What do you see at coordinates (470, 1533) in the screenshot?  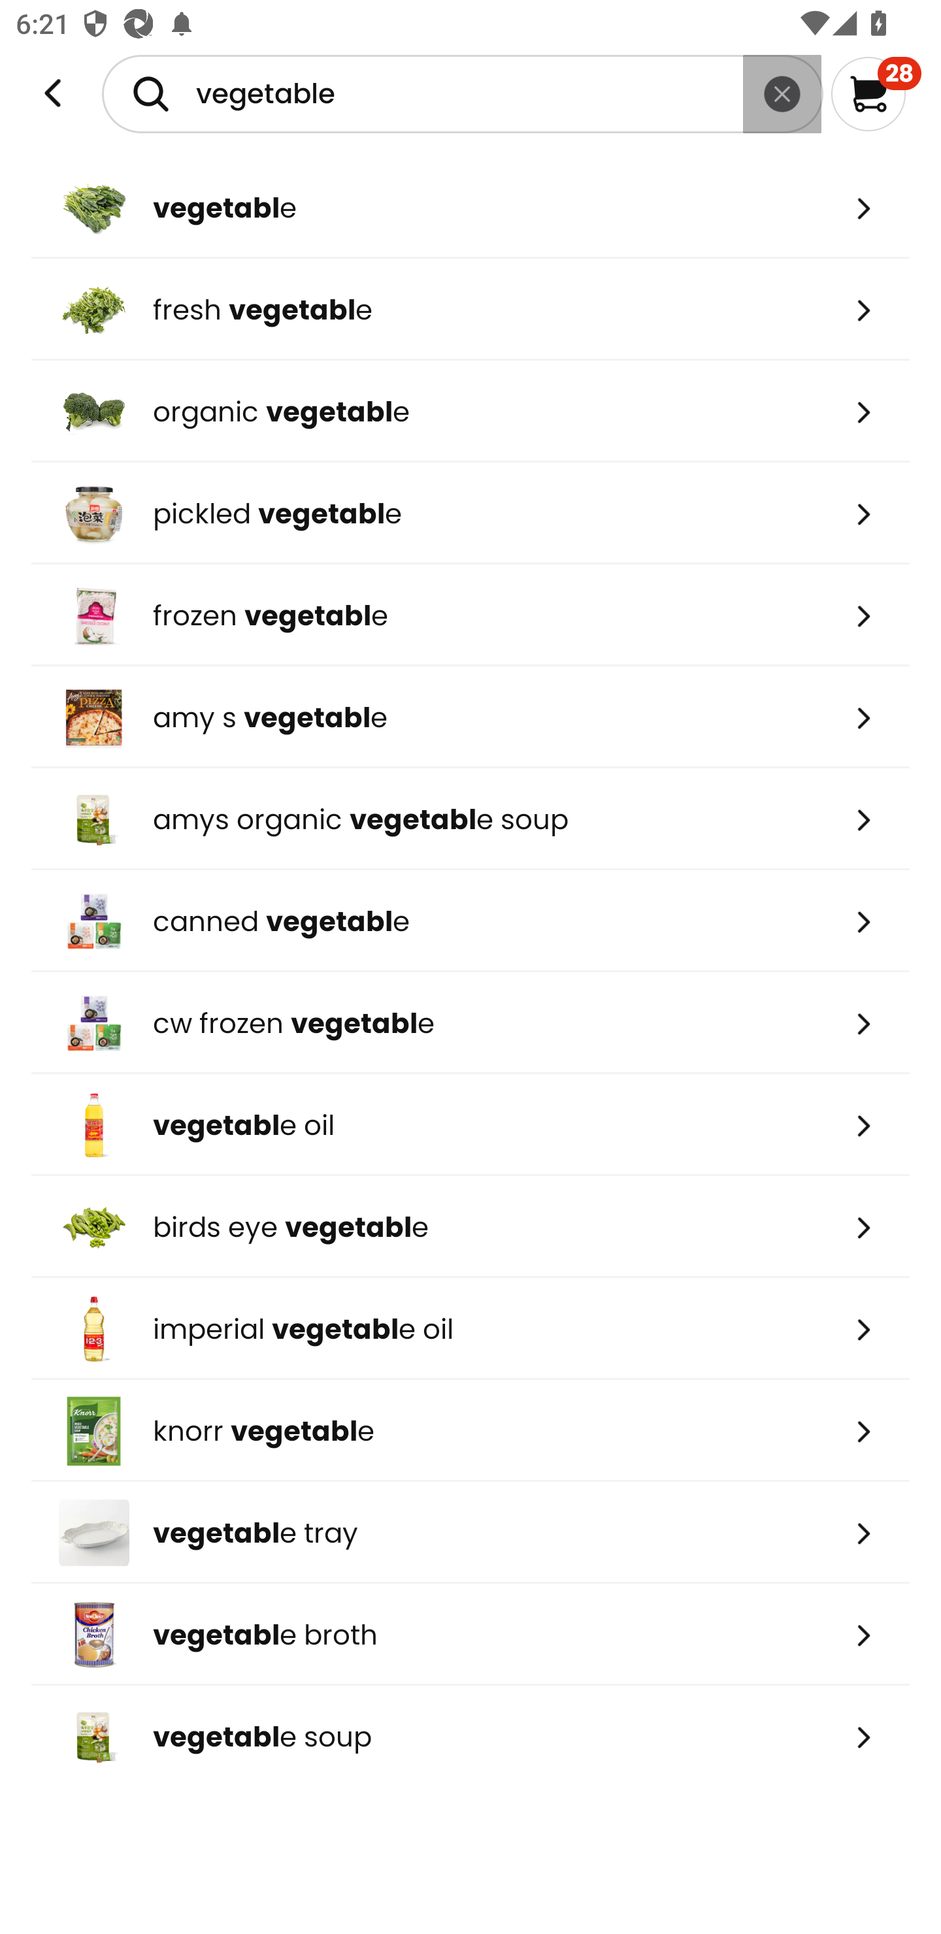 I see `vegetable tray` at bounding box center [470, 1533].